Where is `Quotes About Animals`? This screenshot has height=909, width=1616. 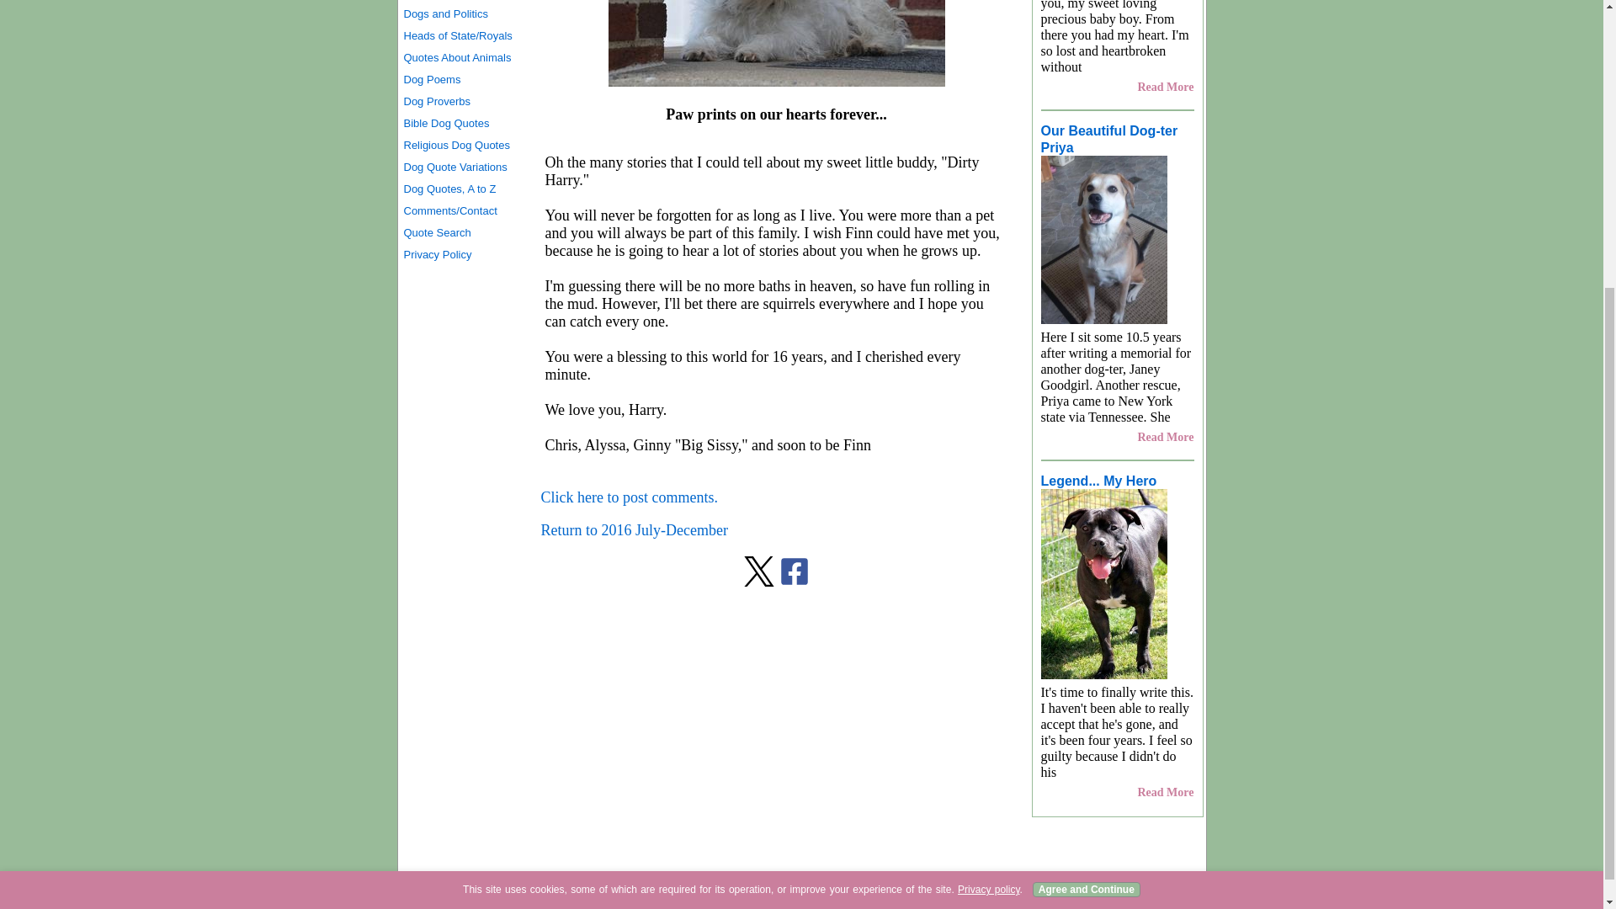 Quotes About Animals is located at coordinates (465, 58).